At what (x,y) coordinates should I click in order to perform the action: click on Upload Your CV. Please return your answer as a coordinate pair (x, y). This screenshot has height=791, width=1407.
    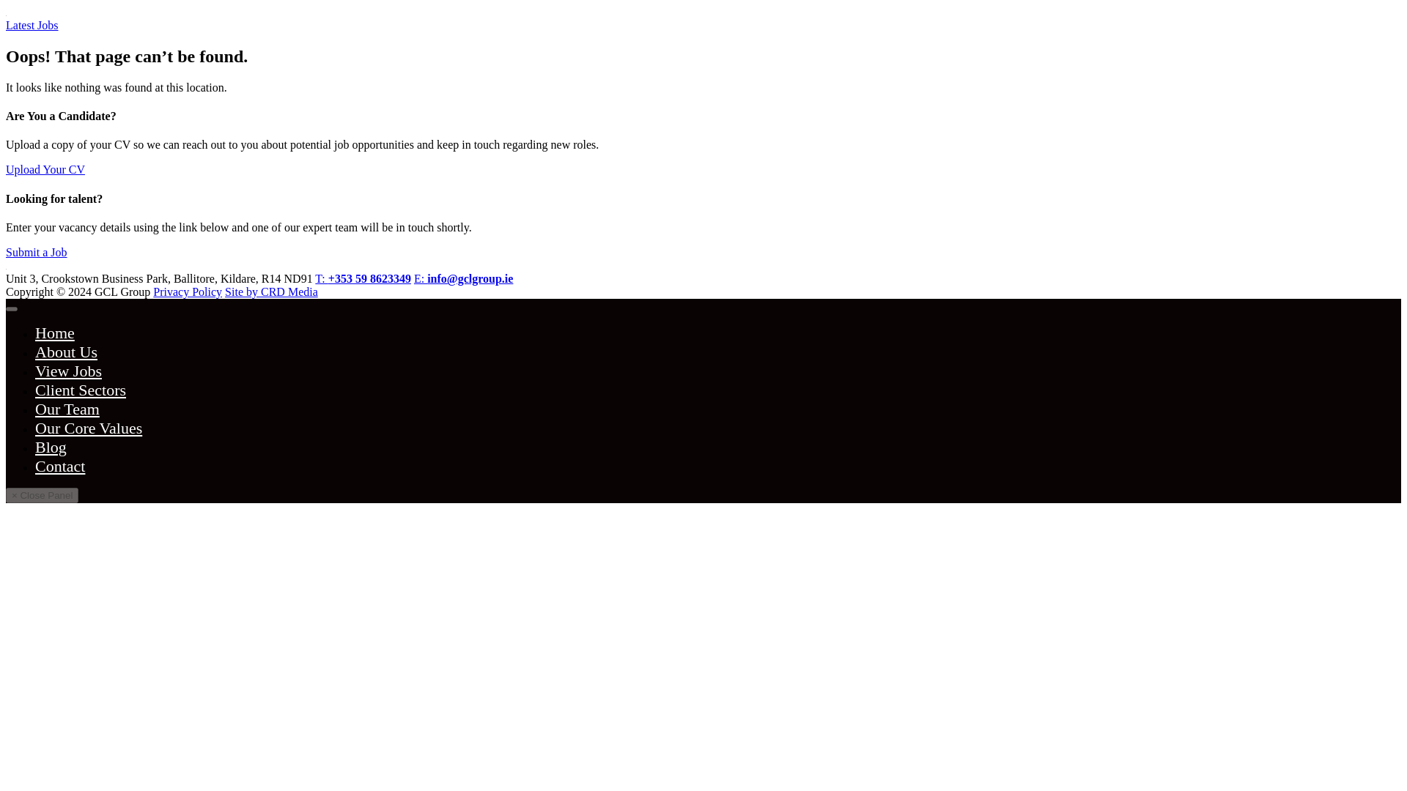
    Looking at the image, I should click on (45, 168).